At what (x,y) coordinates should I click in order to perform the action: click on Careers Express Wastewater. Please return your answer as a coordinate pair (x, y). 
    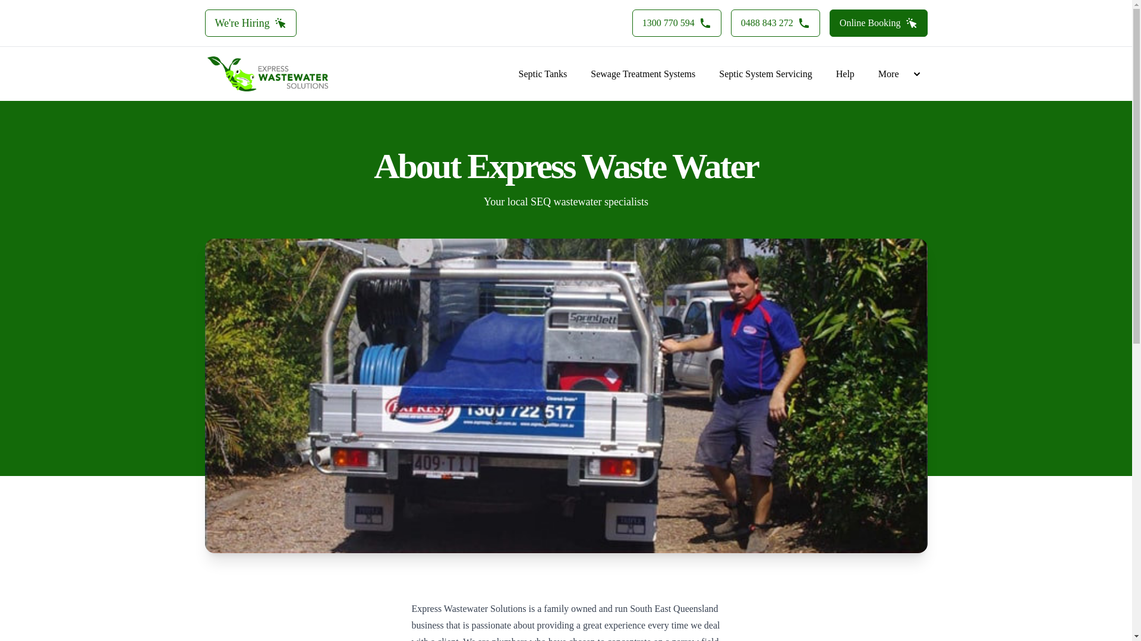
    Looking at the image, I should click on (250, 23).